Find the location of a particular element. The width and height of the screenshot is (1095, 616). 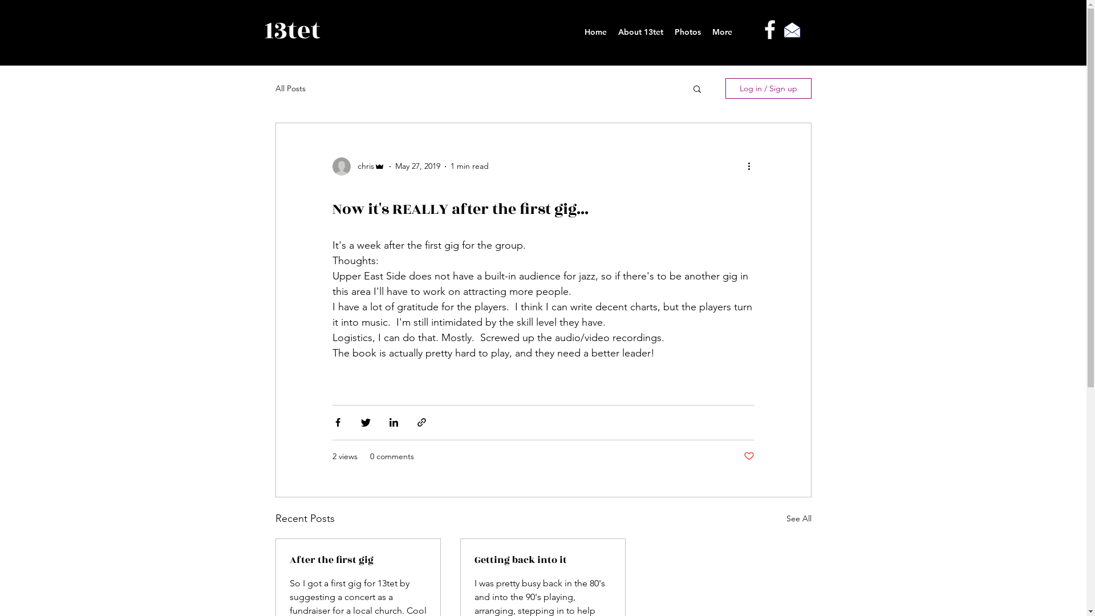

Home is located at coordinates (595, 32).